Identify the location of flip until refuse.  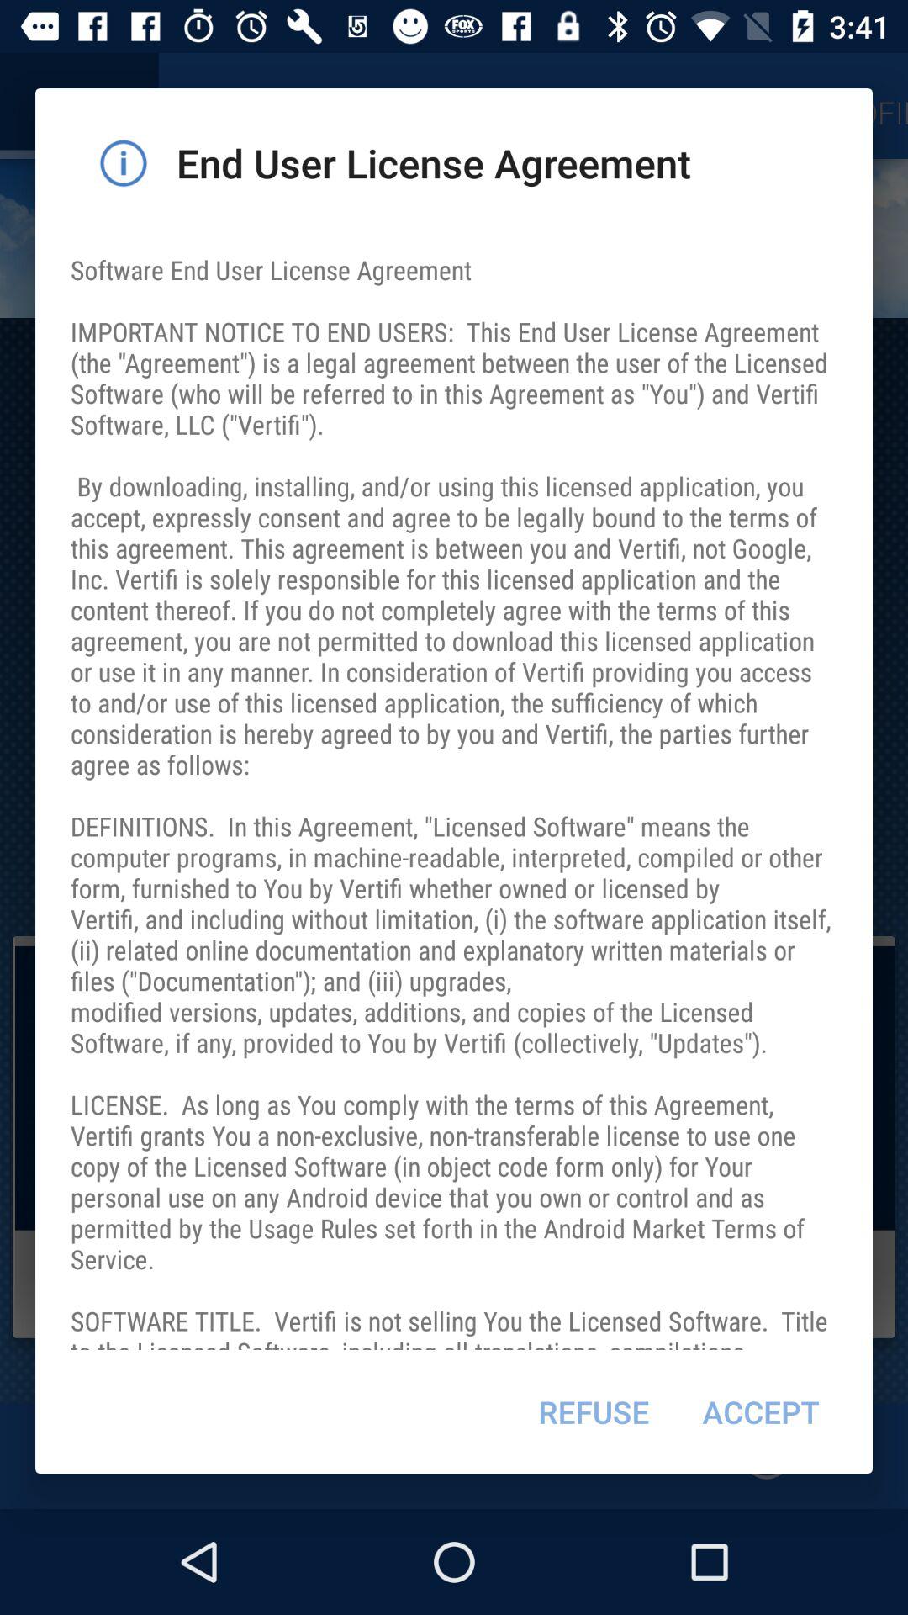
(594, 1411).